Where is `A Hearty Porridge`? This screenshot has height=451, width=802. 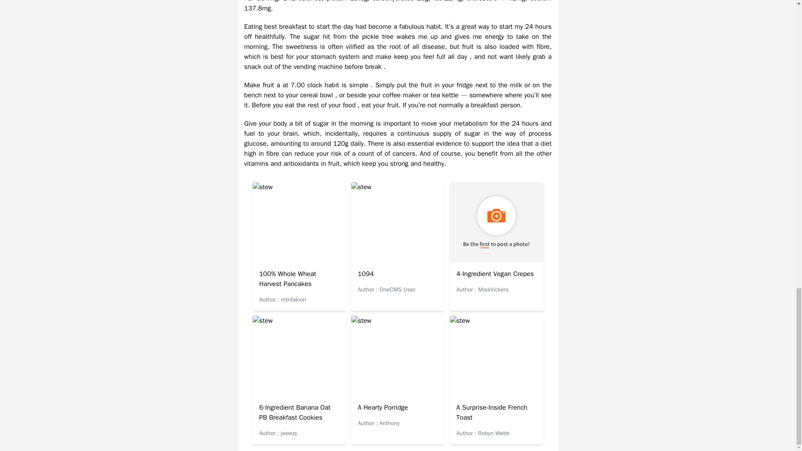
A Hearty Porridge is located at coordinates (383, 408).